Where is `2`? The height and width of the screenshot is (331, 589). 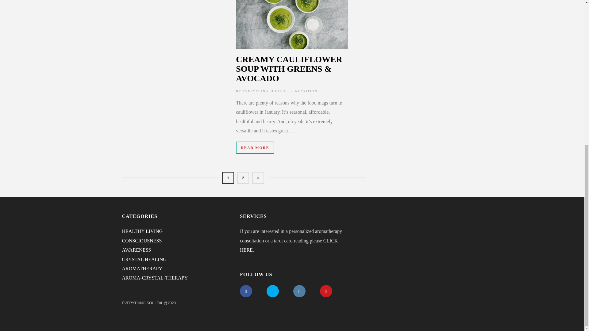 2 is located at coordinates (243, 178).